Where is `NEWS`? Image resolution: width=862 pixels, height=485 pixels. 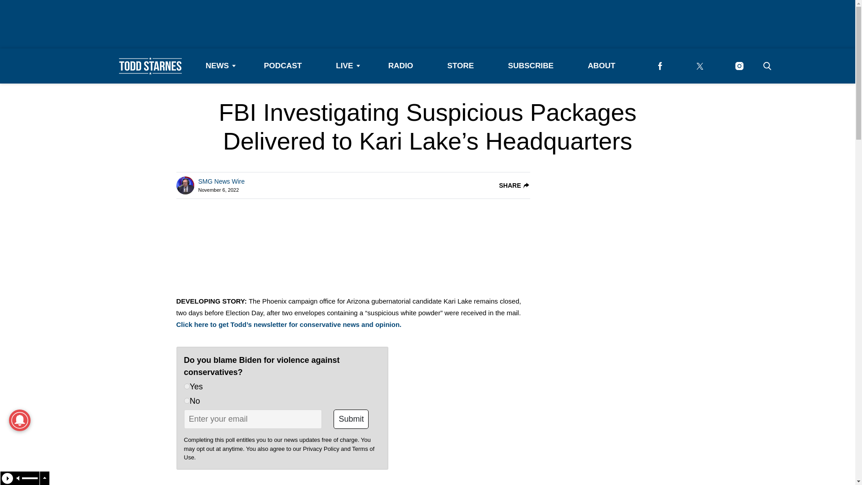
NEWS is located at coordinates (217, 66).